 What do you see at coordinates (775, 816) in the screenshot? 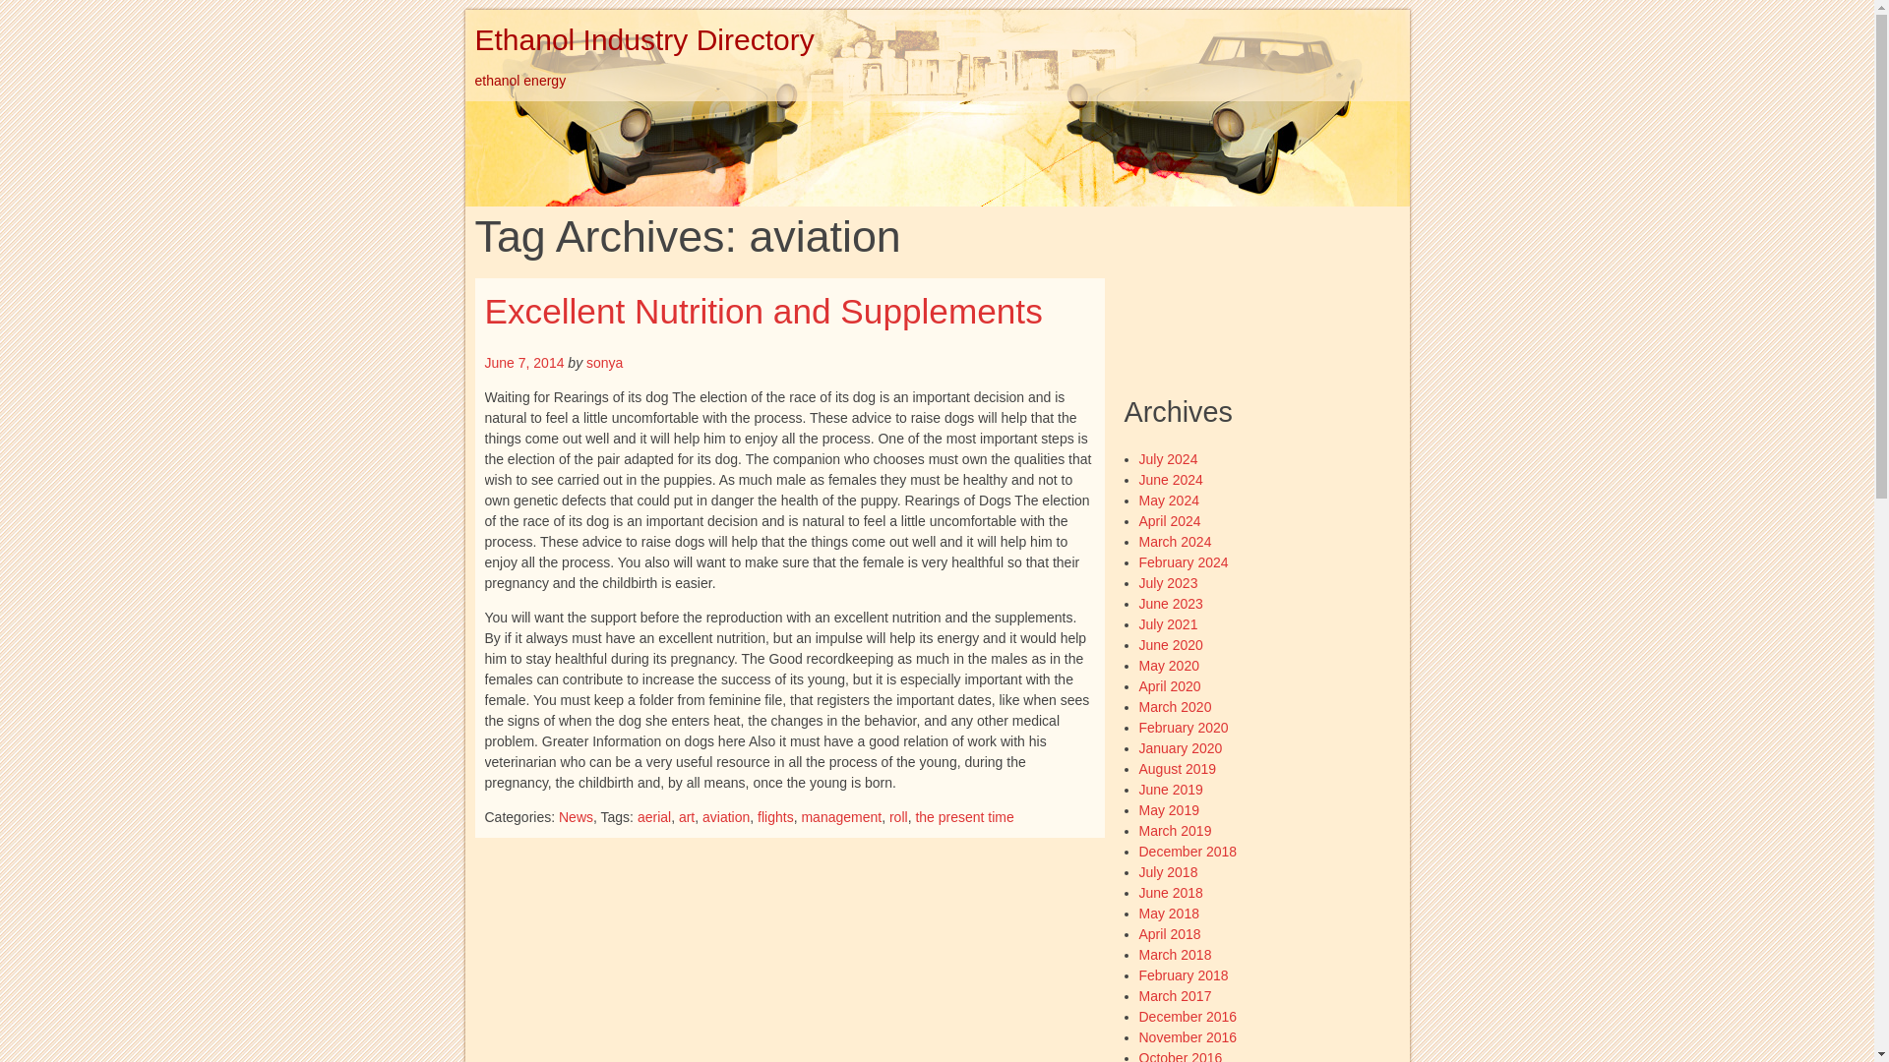
I see `flights` at bounding box center [775, 816].